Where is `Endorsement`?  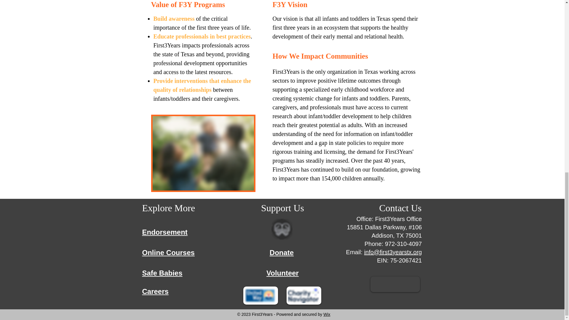 Endorsement is located at coordinates (165, 232).